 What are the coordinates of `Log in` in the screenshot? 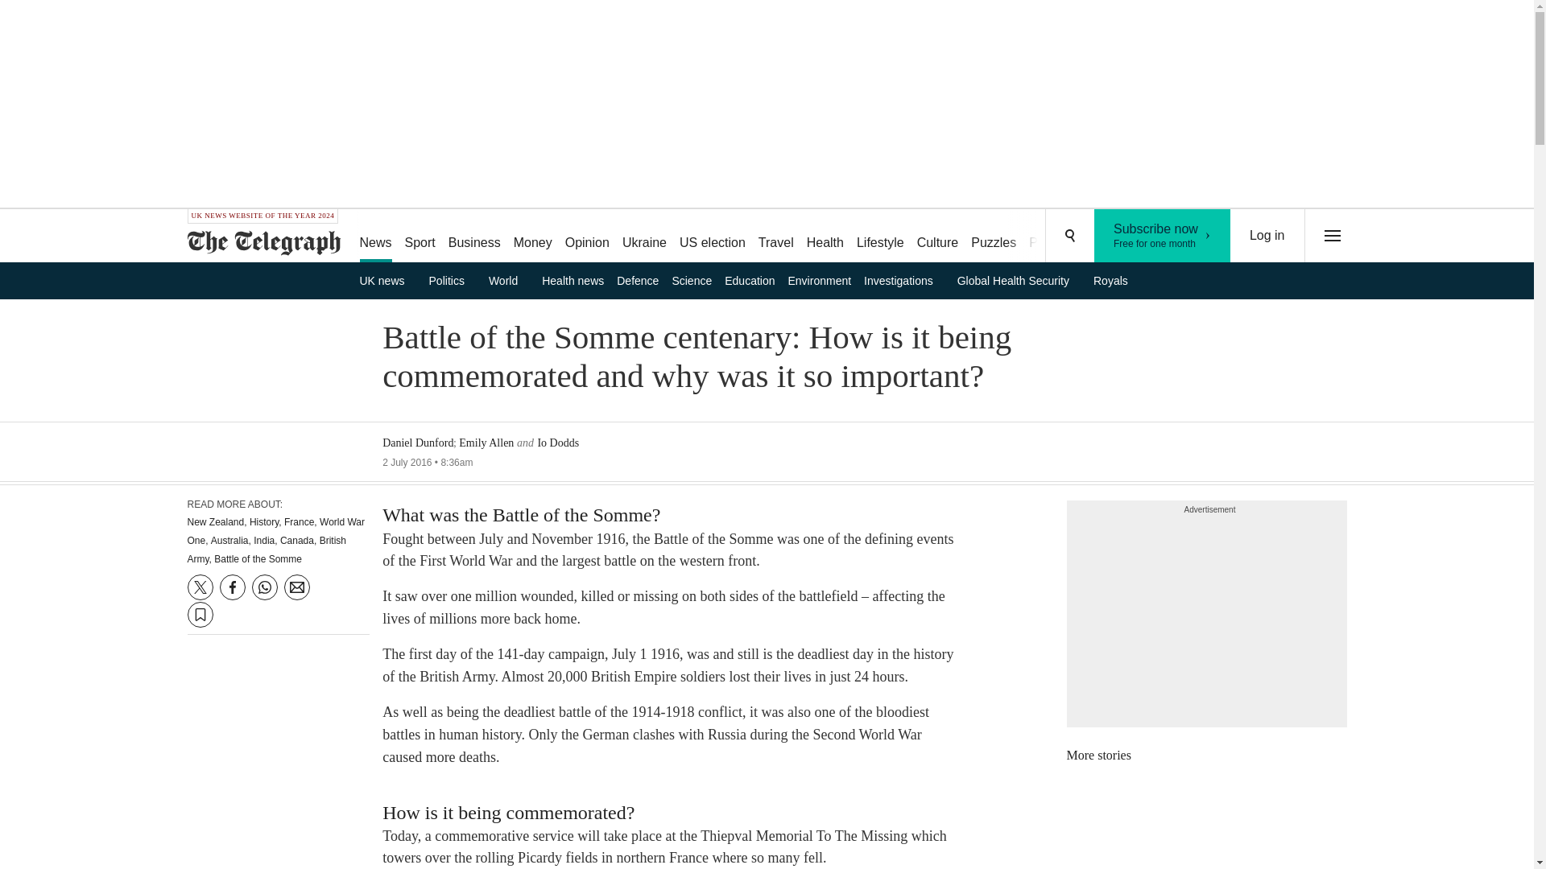 It's located at (453, 280).